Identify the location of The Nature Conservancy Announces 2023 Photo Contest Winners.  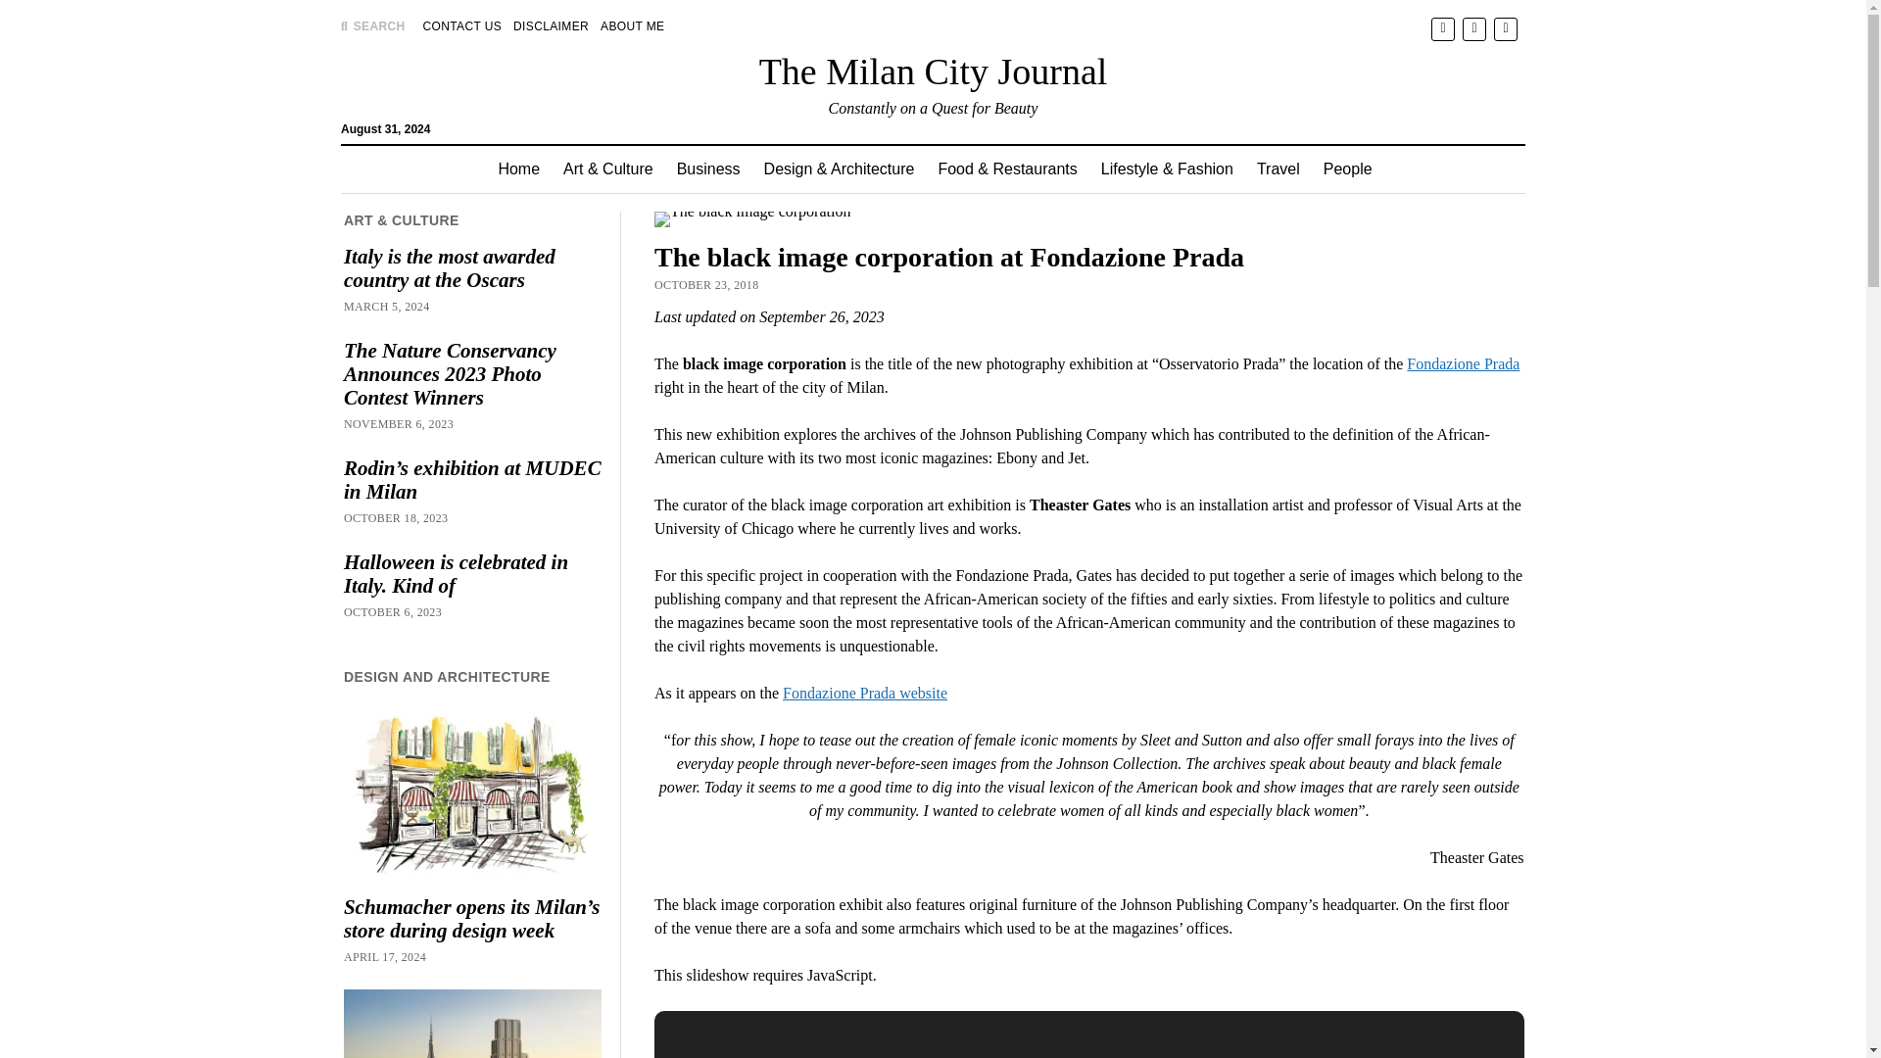
(472, 373).